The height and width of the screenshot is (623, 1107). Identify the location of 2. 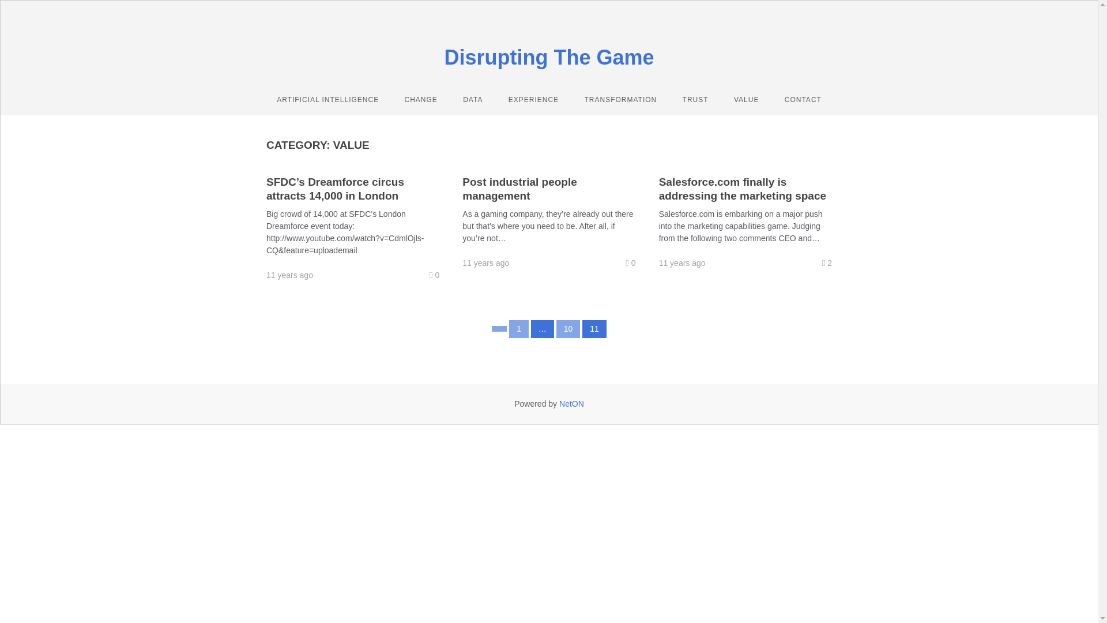
(827, 263).